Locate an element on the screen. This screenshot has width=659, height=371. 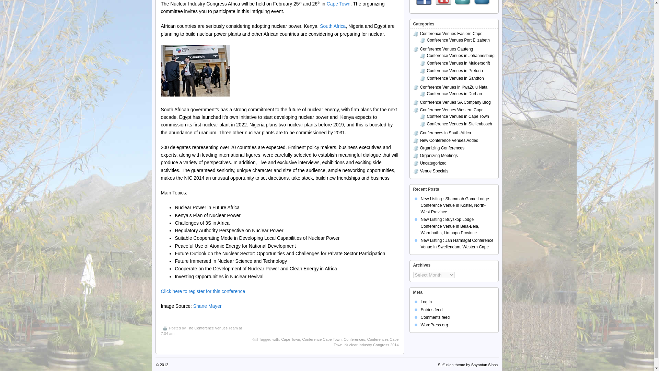
Conference Venues Port Elizabeth is located at coordinates (458, 40).